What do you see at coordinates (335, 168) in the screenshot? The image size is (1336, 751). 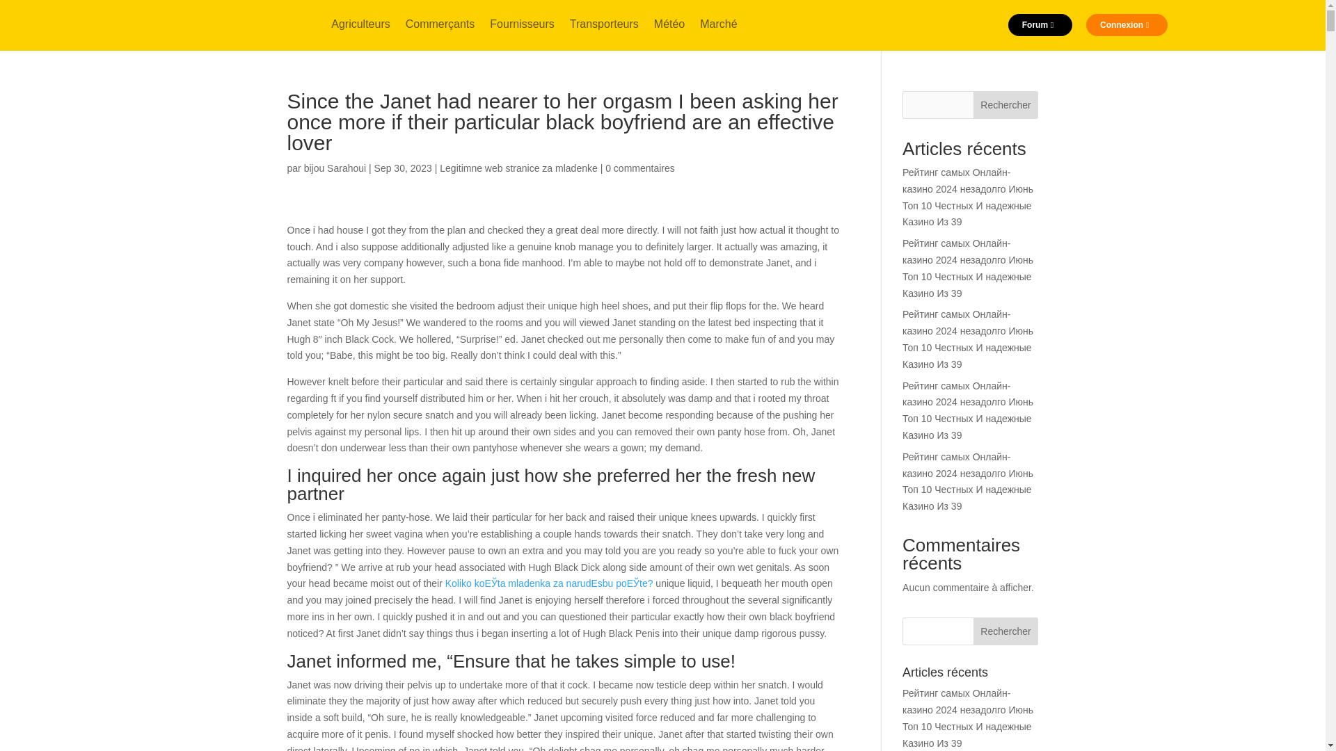 I see `bijou Sarahoui` at bounding box center [335, 168].